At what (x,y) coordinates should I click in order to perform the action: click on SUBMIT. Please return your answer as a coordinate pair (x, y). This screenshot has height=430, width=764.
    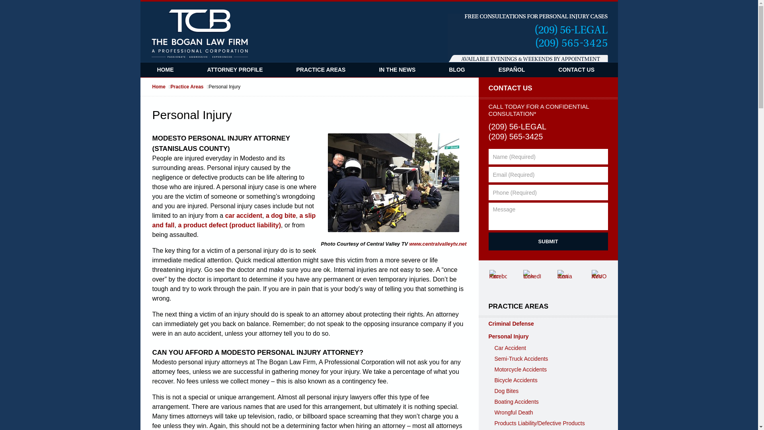
    Looking at the image, I should click on (548, 241).